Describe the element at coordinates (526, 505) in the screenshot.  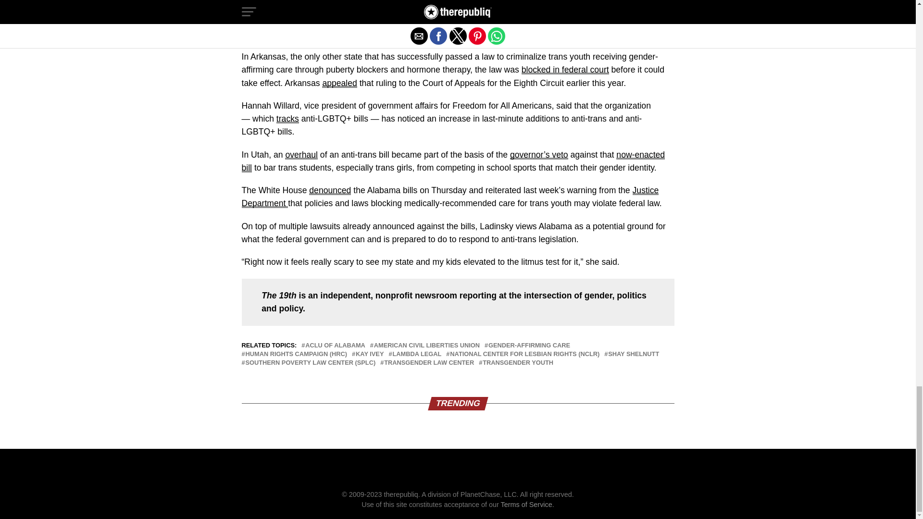
I see `Terms of Service` at that location.